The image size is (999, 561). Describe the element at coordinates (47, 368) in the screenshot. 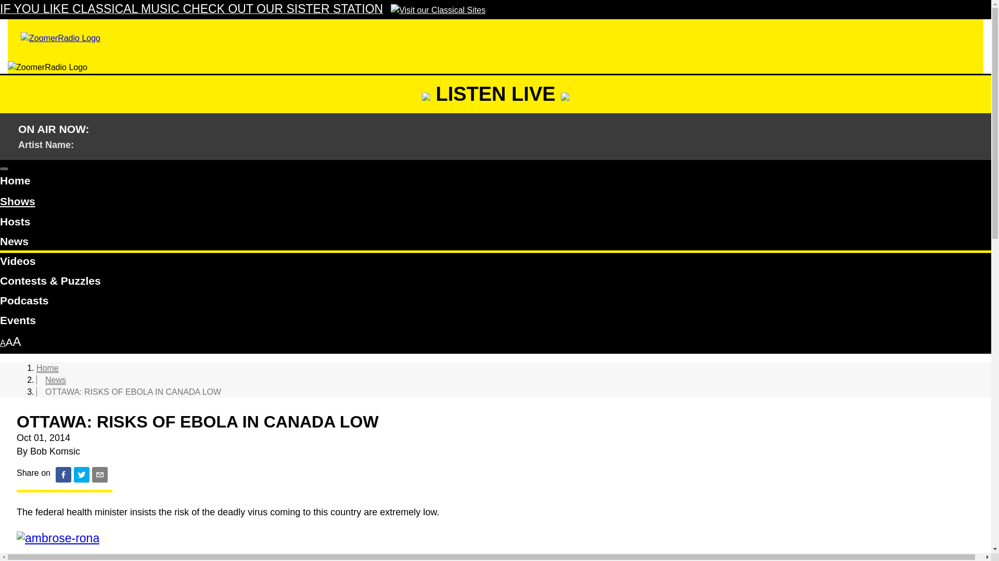

I see `Home` at that location.